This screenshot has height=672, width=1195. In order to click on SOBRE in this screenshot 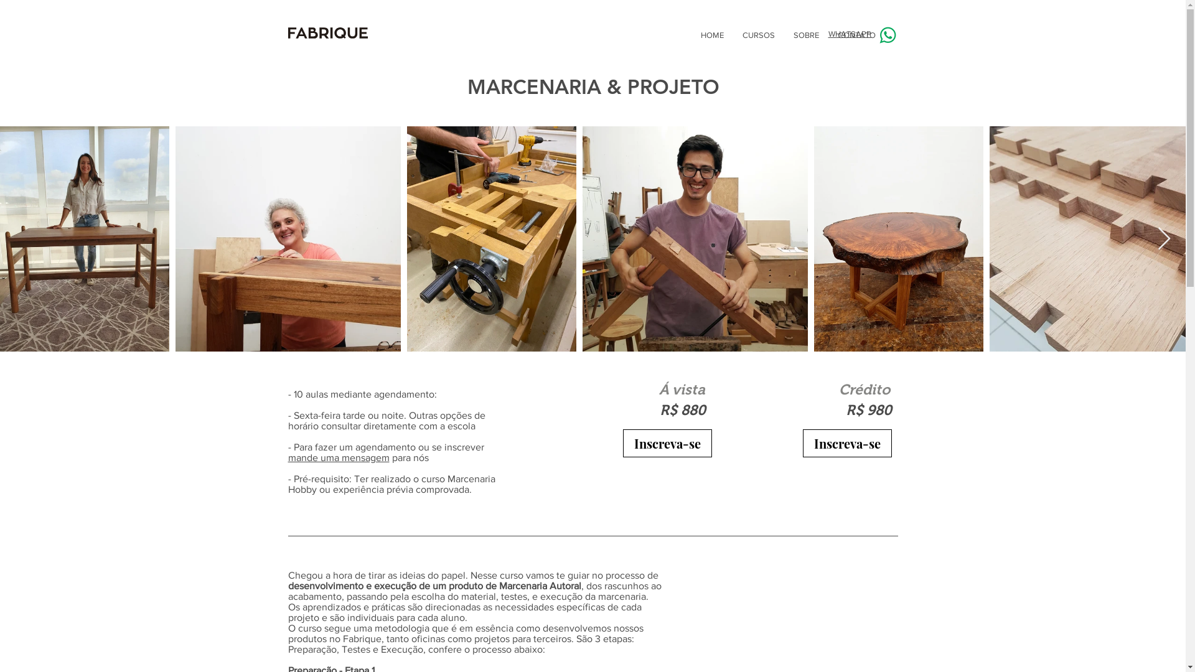, I will do `click(807, 35)`.